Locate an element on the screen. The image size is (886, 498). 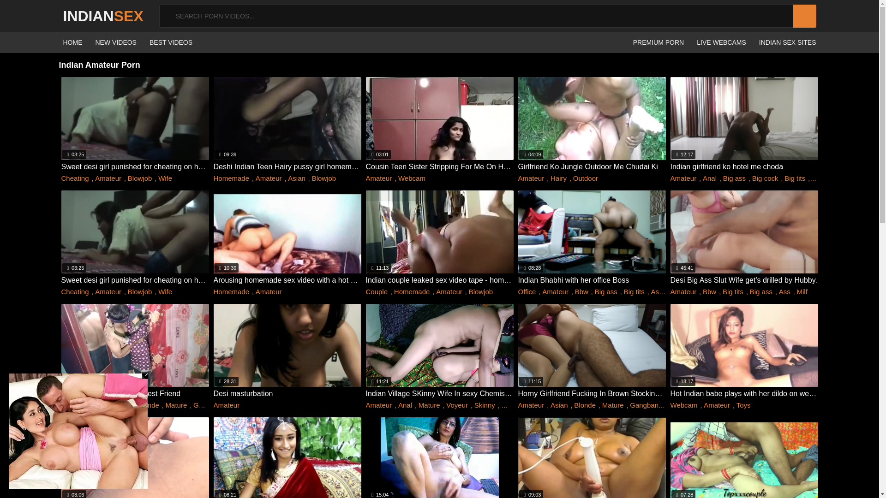
LIVE WEBCAMS is located at coordinates (721, 42).